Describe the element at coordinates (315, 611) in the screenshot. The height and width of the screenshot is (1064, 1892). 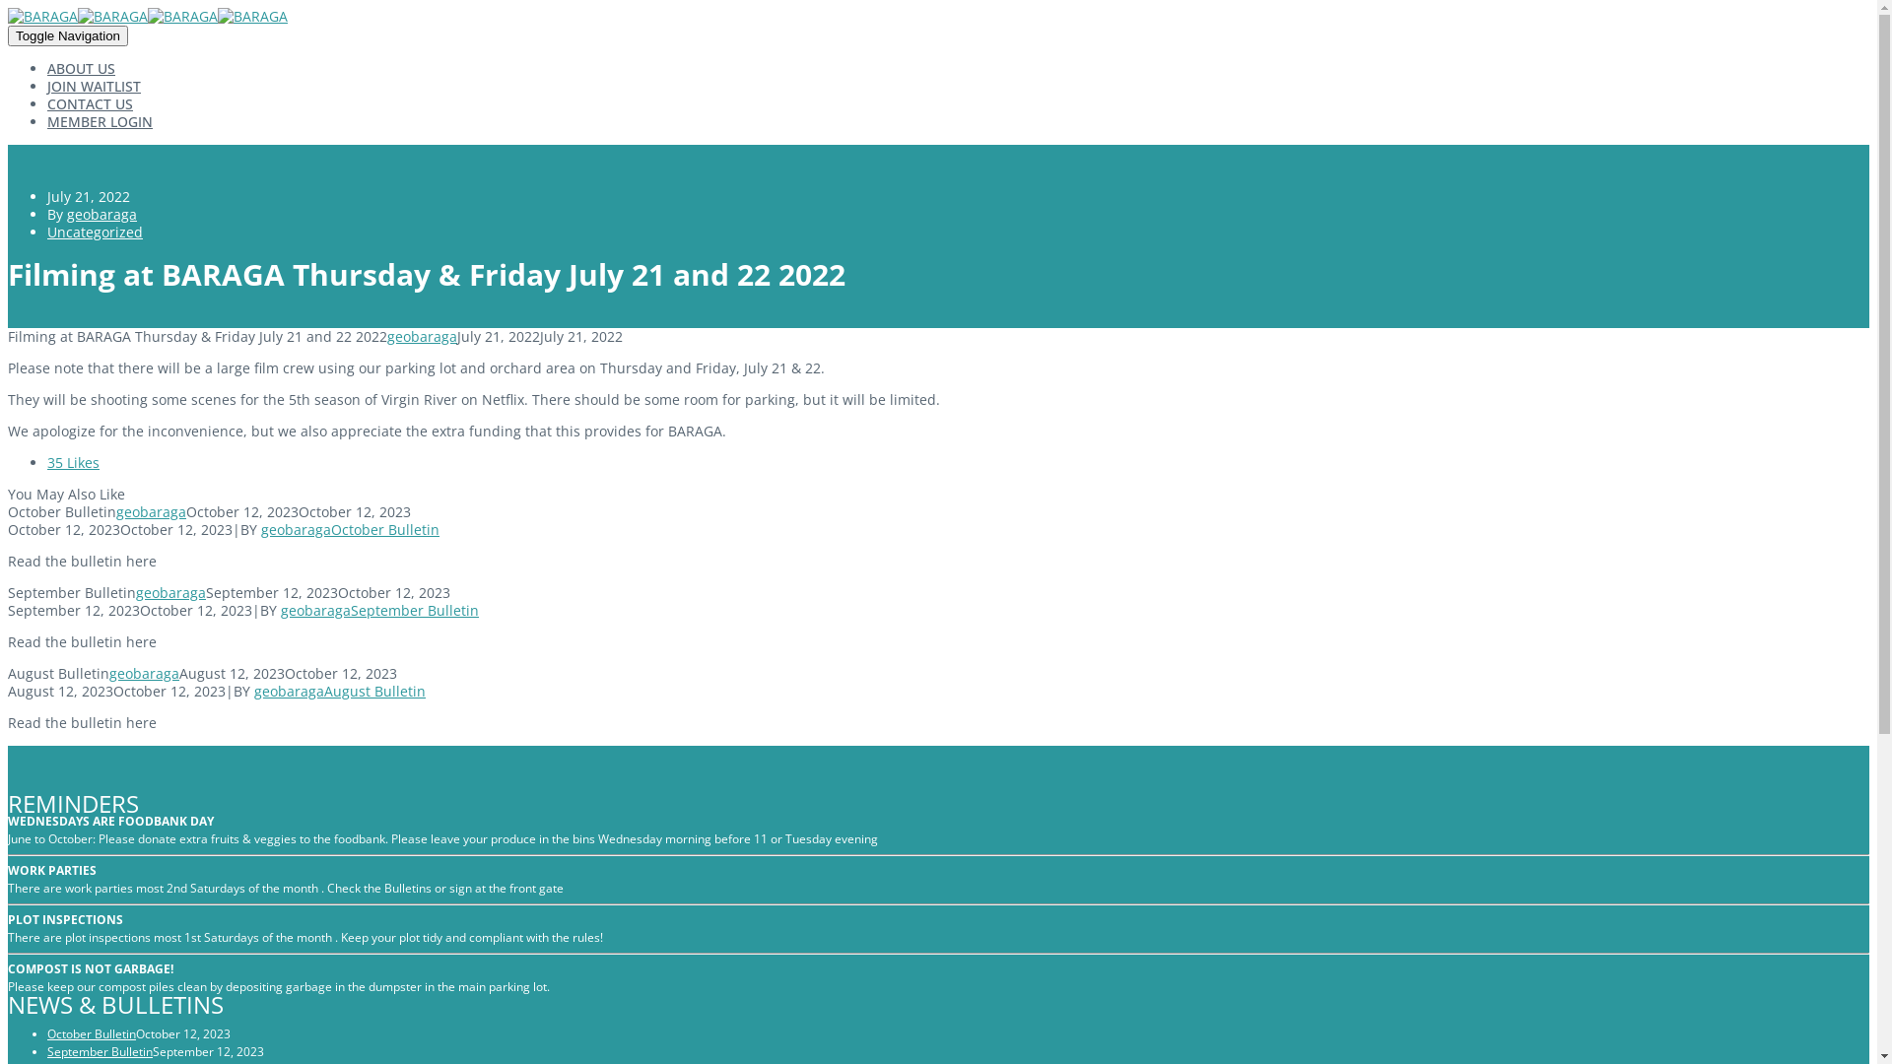
I see `geobaraga` at that location.